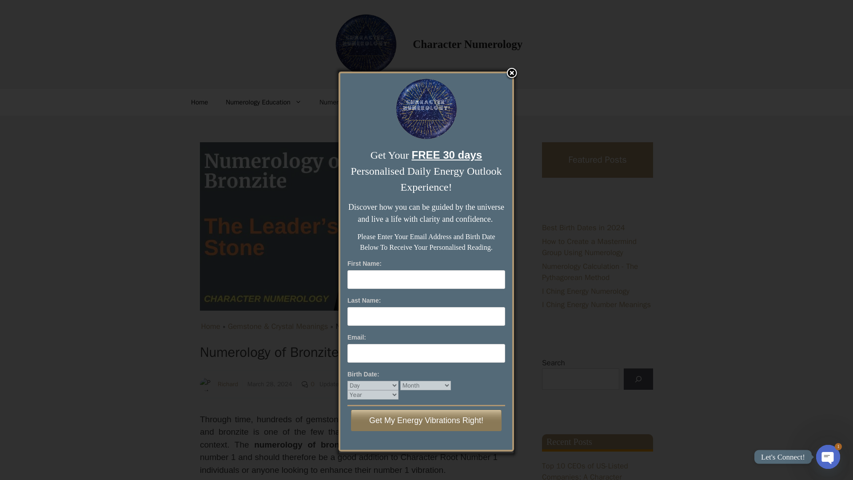 The image size is (853, 480). I want to click on Get My Energy Vibrations Right!, so click(426, 420).